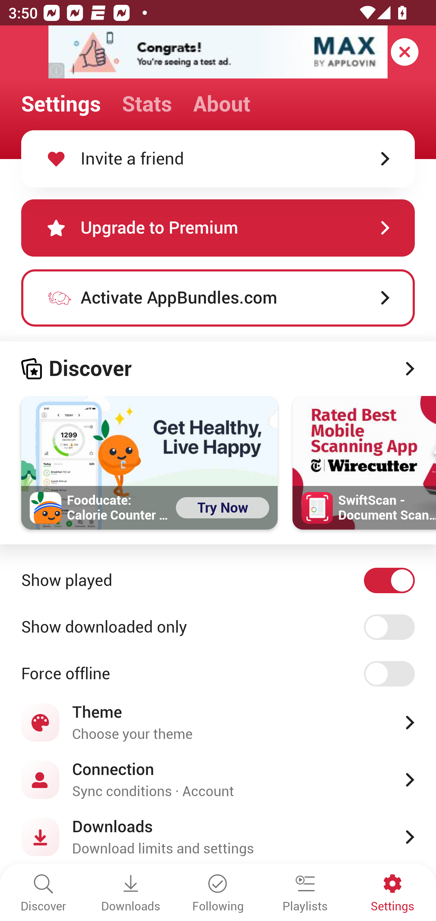 The height and width of the screenshot is (921, 436). I want to click on Stats, so click(147, 104).